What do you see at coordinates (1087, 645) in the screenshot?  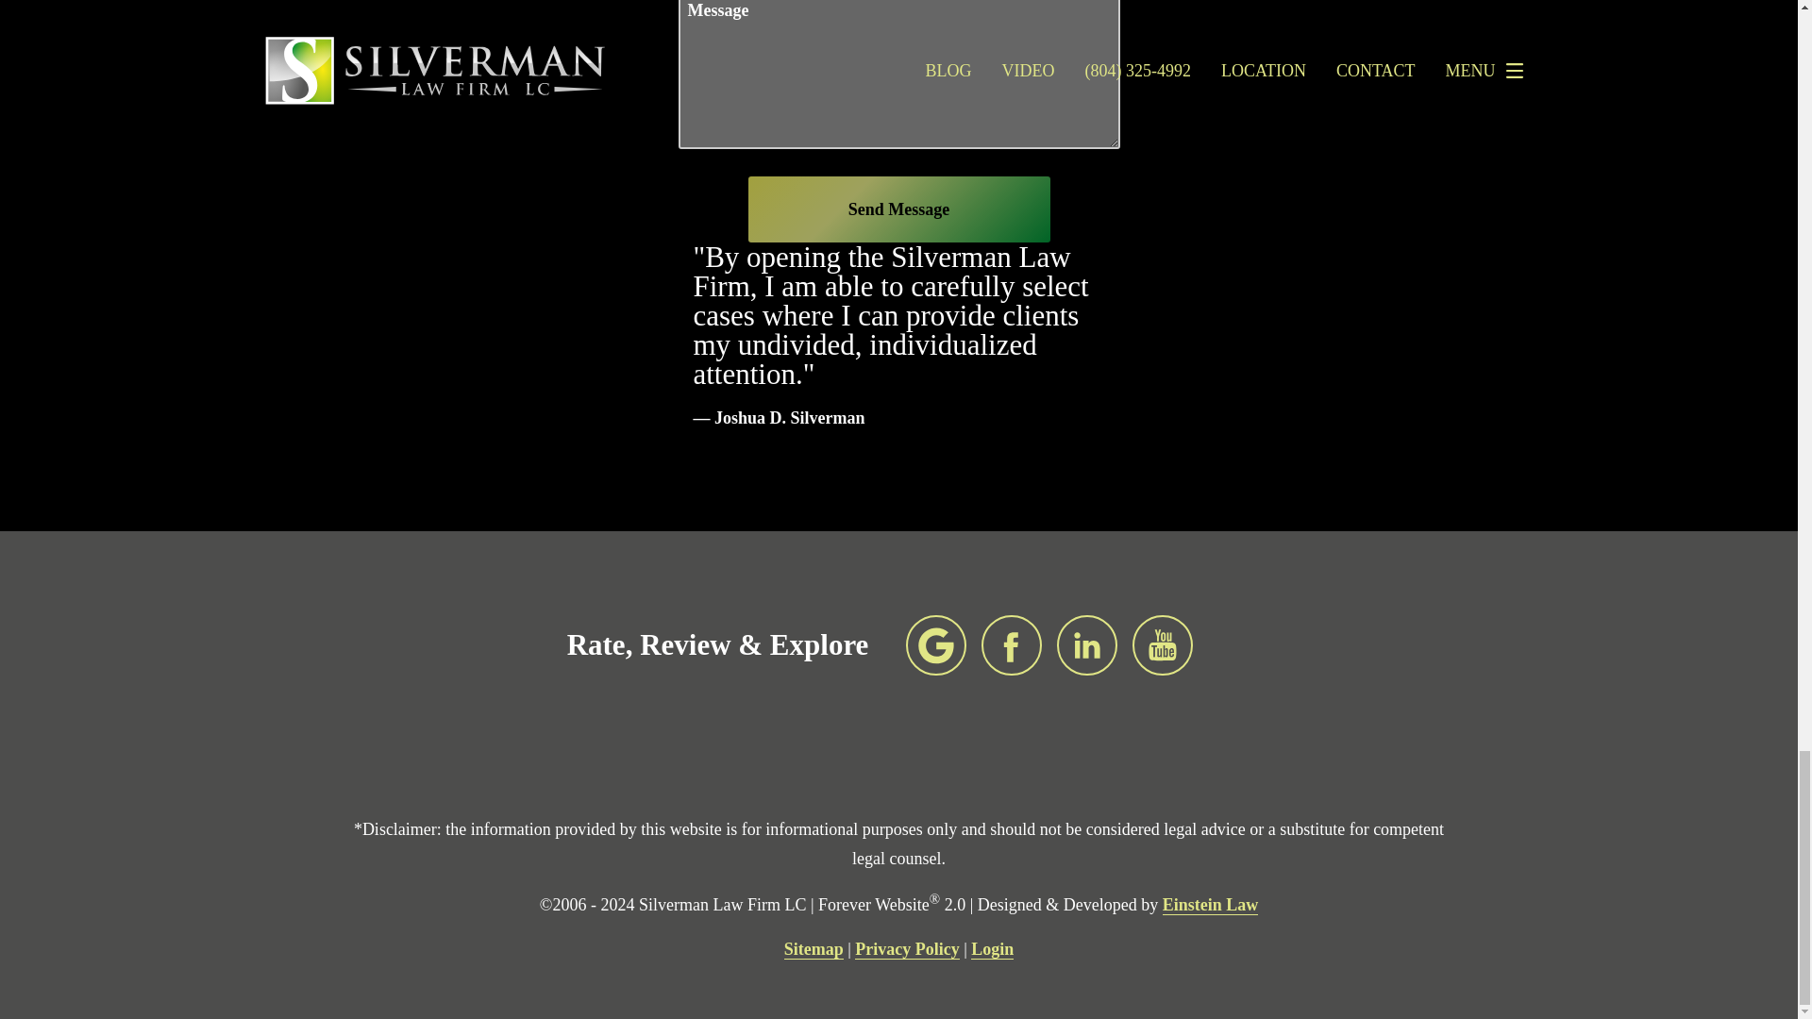 I see `LinkedIn` at bounding box center [1087, 645].